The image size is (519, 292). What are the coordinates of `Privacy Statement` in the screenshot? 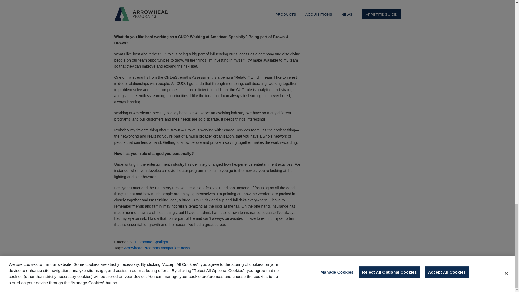 It's located at (244, 281).